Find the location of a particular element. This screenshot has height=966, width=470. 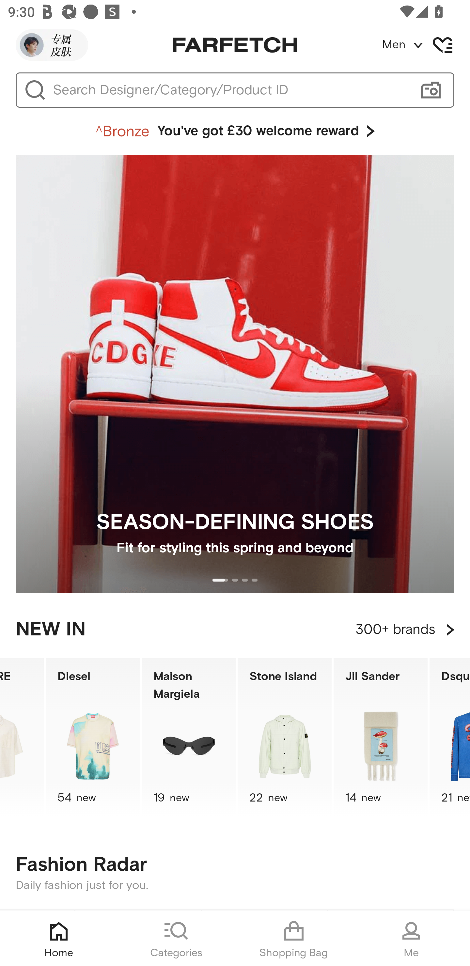

Shopping Bag is located at coordinates (294, 939).